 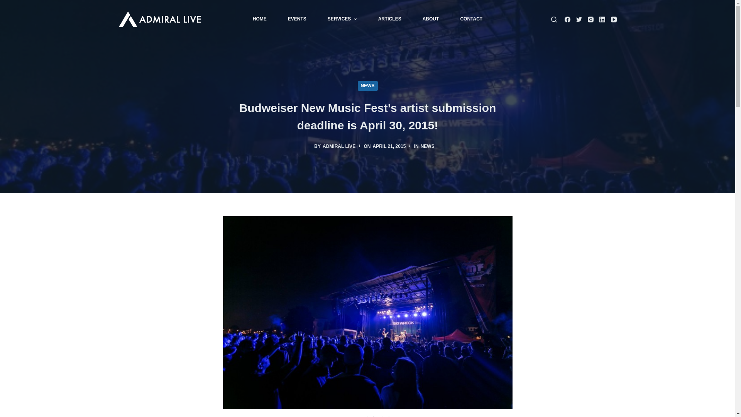 What do you see at coordinates (431, 19) in the screenshot?
I see `ABOUT` at bounding box center [431, 19].